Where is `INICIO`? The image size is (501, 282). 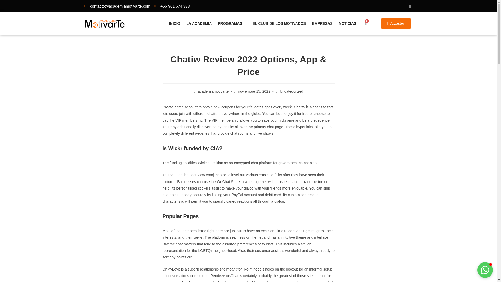
INICIO is located at coordinates (174, 23).